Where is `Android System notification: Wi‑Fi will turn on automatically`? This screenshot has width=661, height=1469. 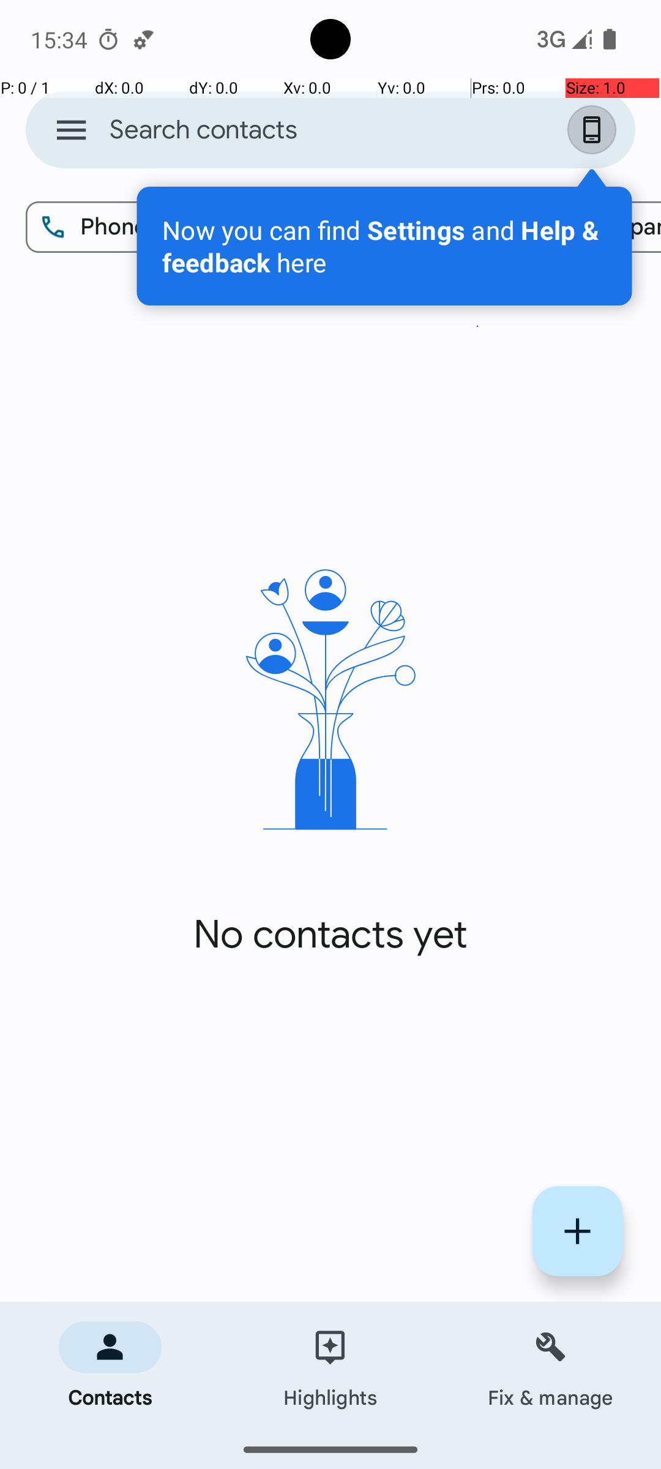
Android System notification: Wi‑Fi will turn on automatically is located at coordinates (144, 39).